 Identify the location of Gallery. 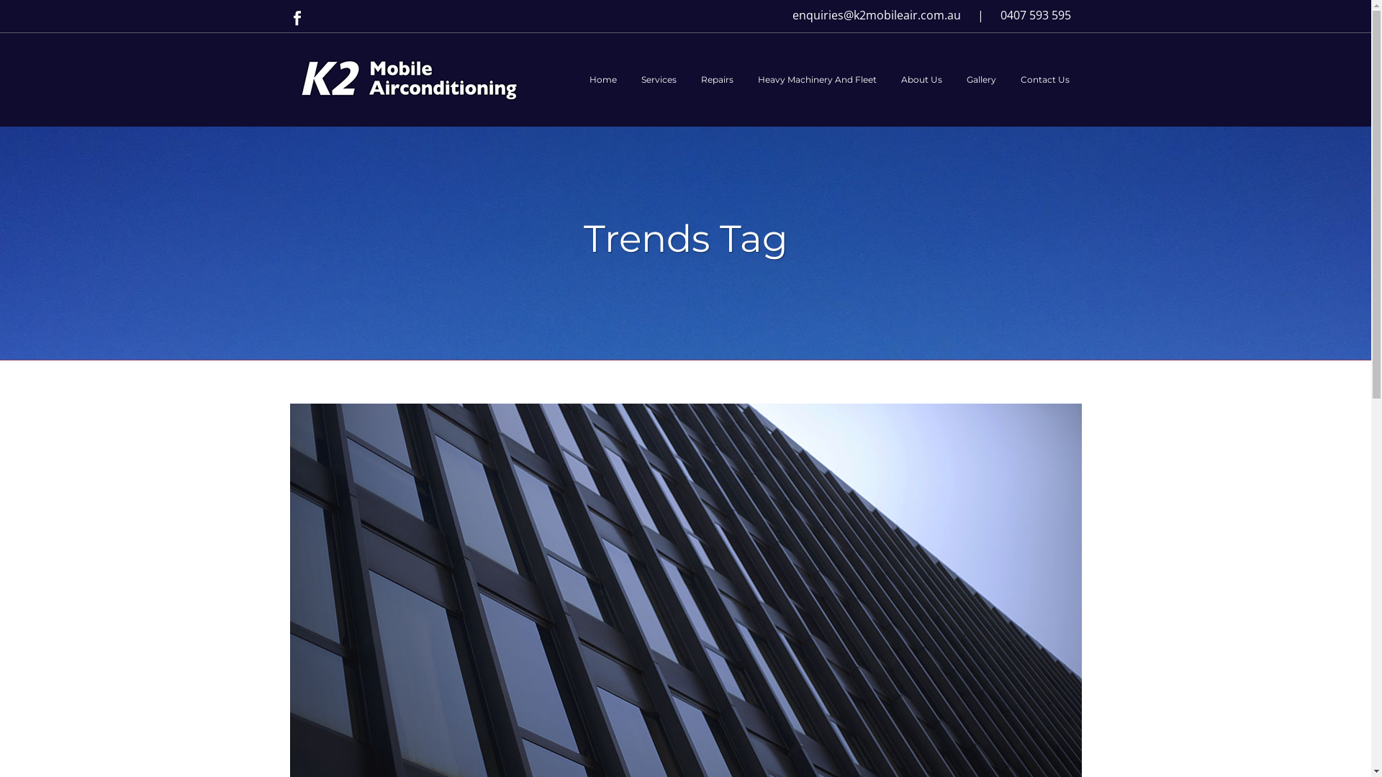
(982, 80).